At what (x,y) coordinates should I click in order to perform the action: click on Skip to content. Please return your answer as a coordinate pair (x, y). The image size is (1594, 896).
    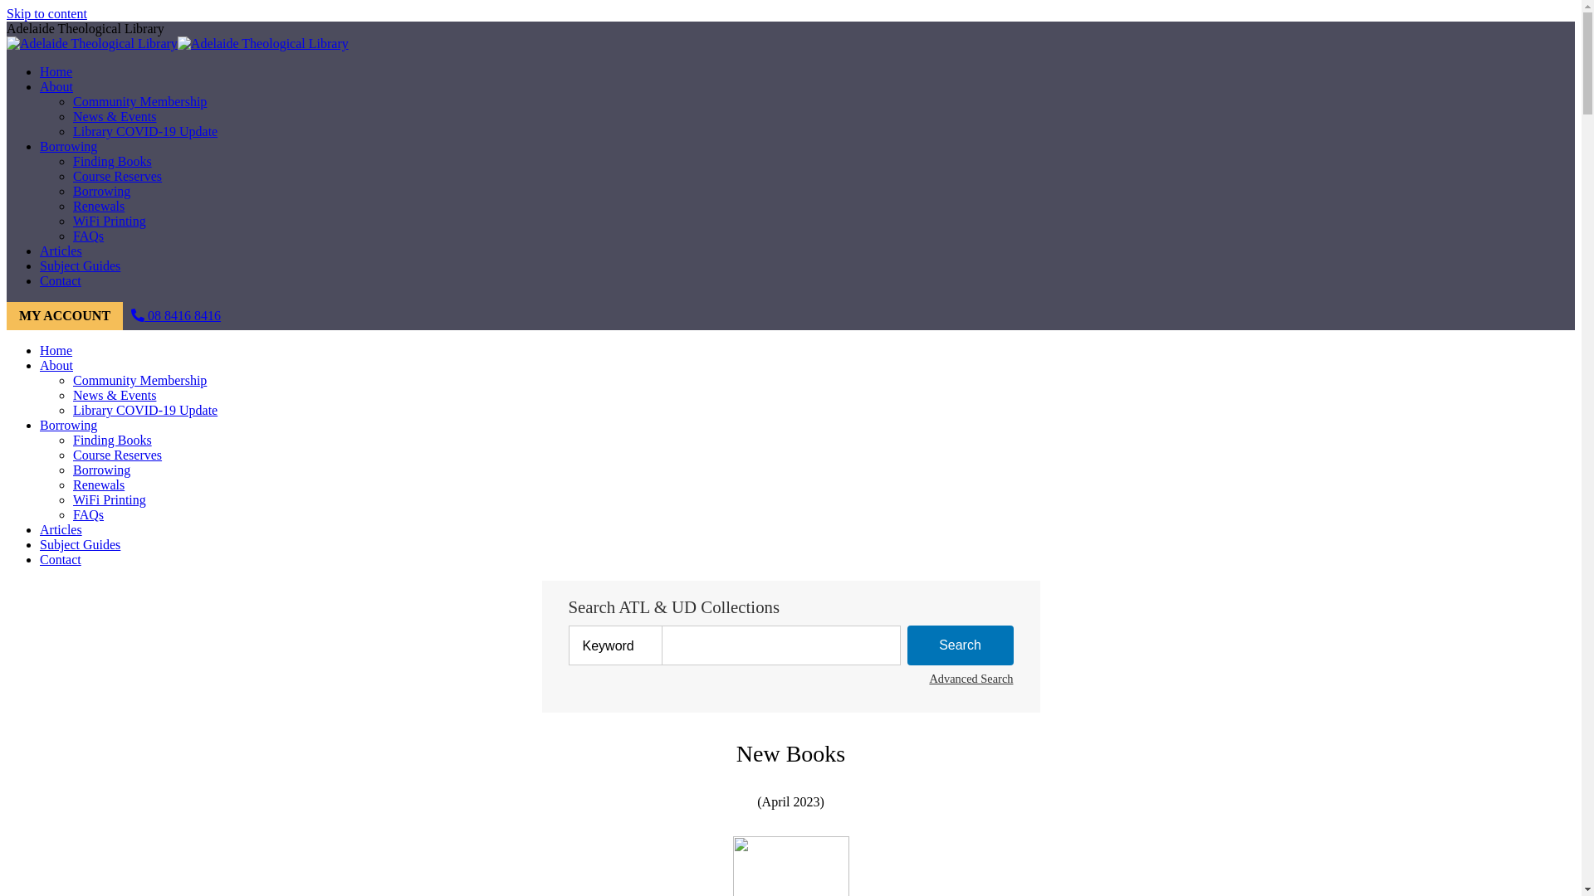
    Looking at the image, I should click on (46, 13).